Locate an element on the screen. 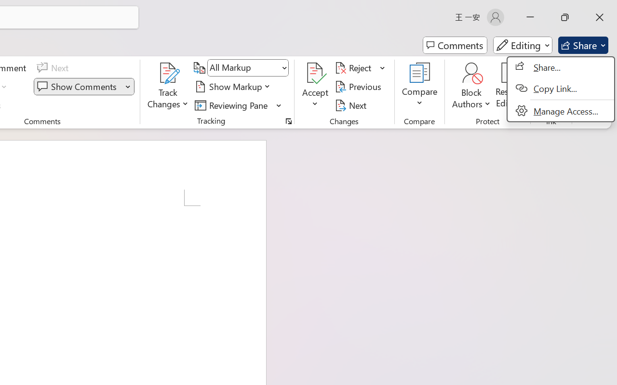 The image size is (617, 385). Reject and Move to Next is located at coordinates (355, 68).